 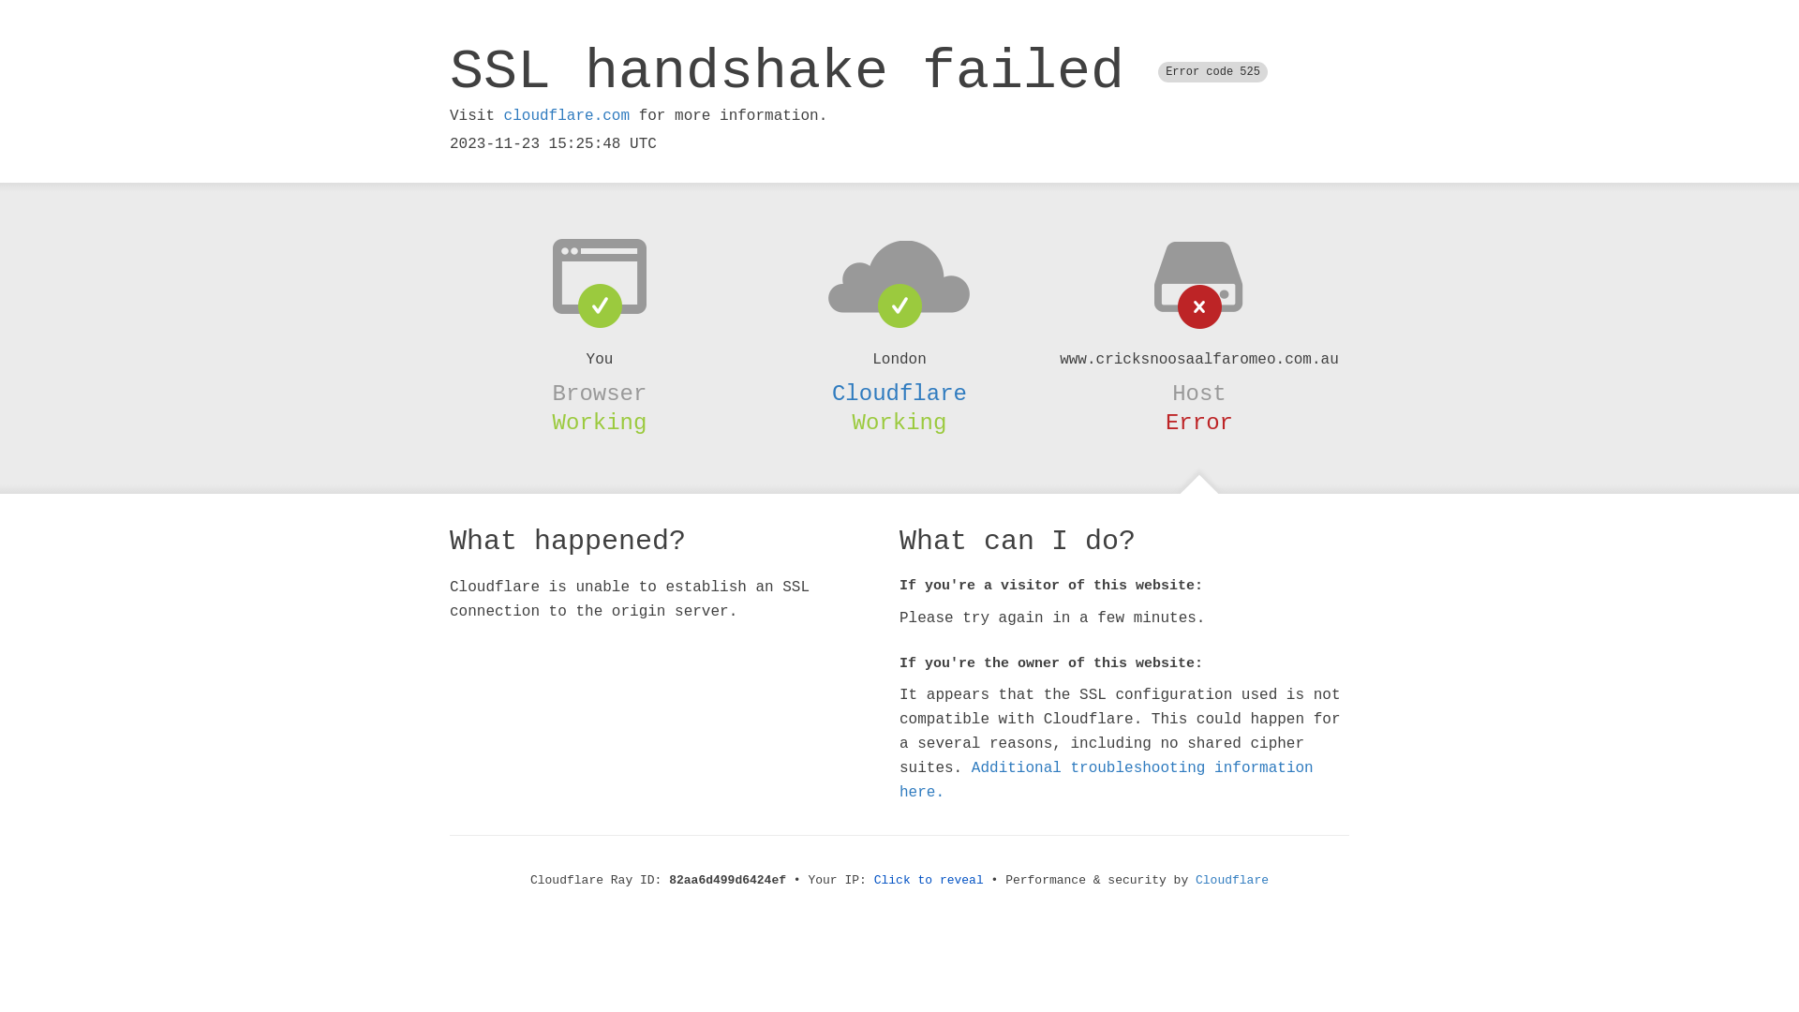 What do you see at coordinates (929, 881) in the screenshot?
I see `Click to reveal` at bounding box center [929, 881].